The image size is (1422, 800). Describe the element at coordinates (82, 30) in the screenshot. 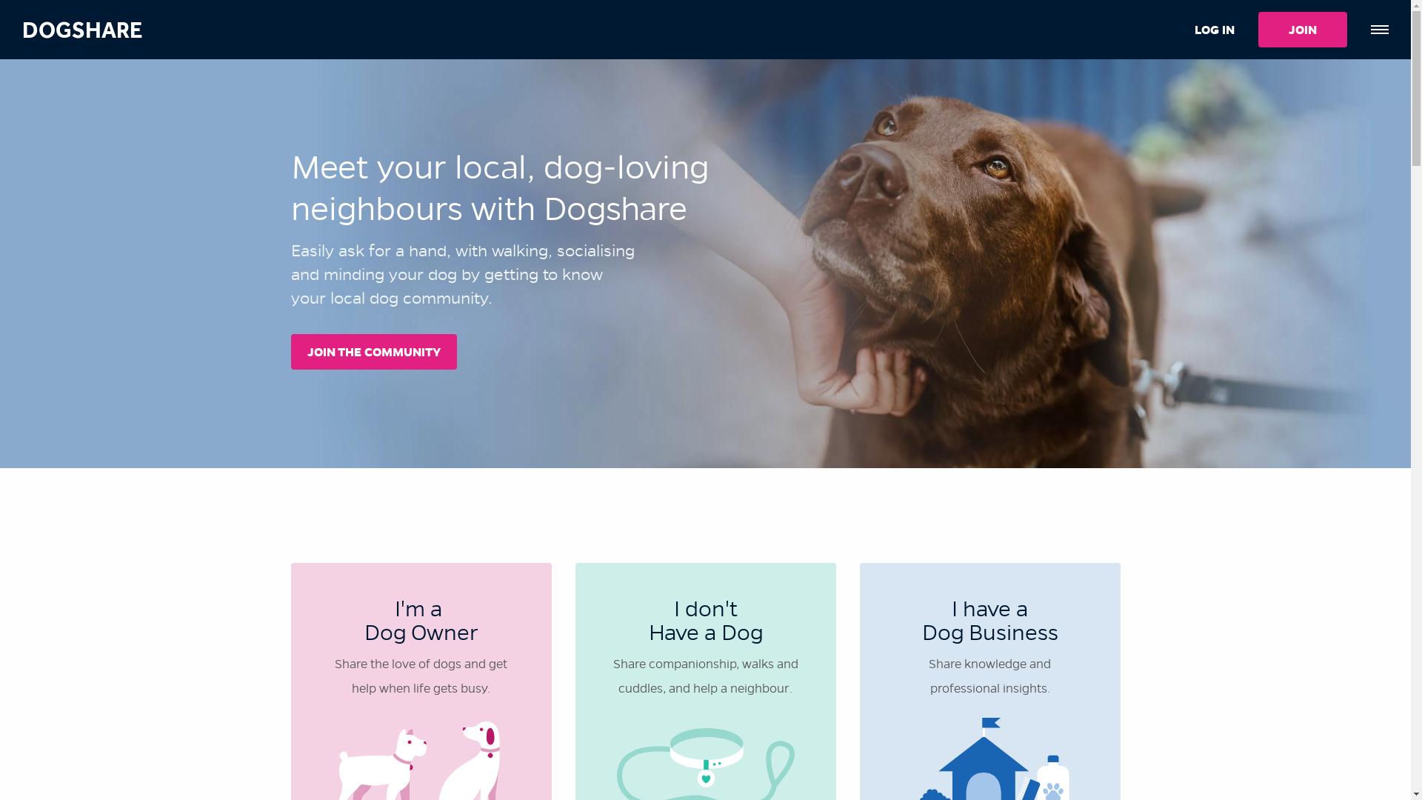

I see `DOGSHARE` at that location.